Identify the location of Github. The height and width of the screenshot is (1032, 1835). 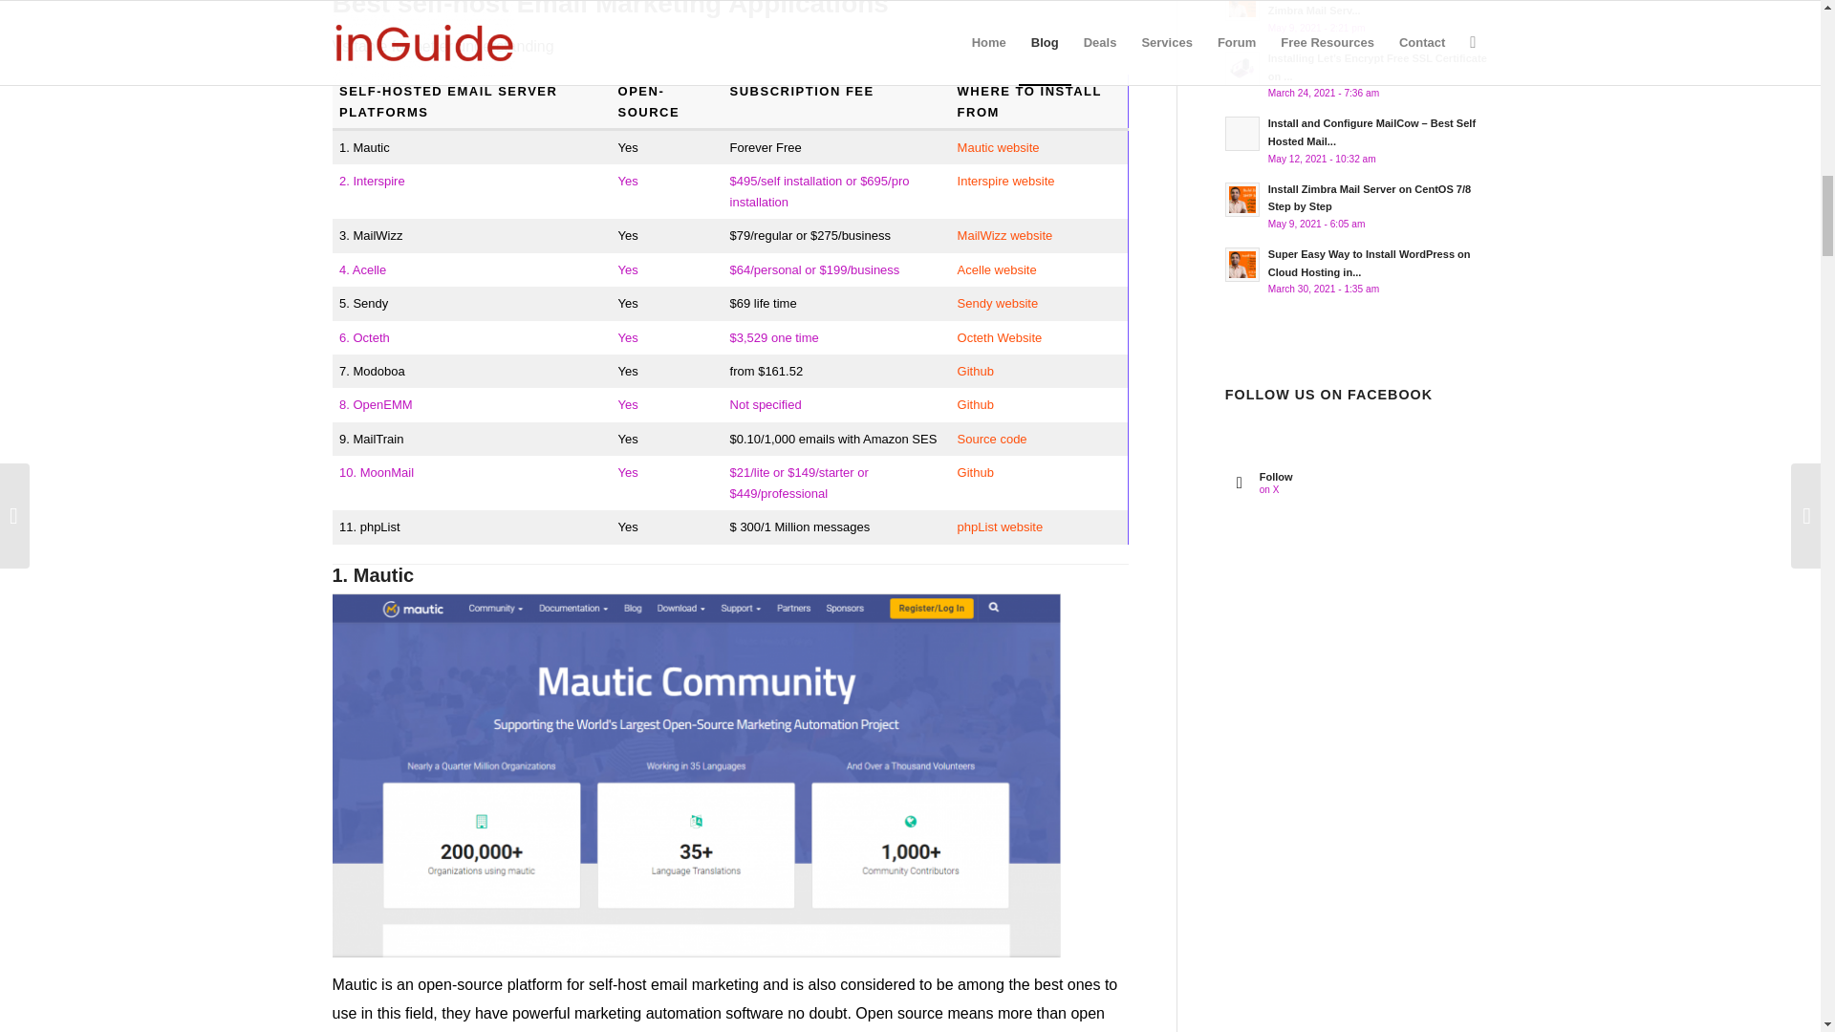
(976, 371).